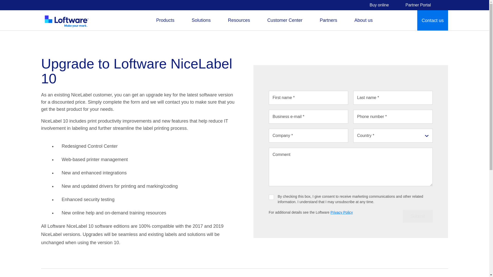 This screenshot has width=493, height=277. I want to click on Buy online, so click(379, 5).